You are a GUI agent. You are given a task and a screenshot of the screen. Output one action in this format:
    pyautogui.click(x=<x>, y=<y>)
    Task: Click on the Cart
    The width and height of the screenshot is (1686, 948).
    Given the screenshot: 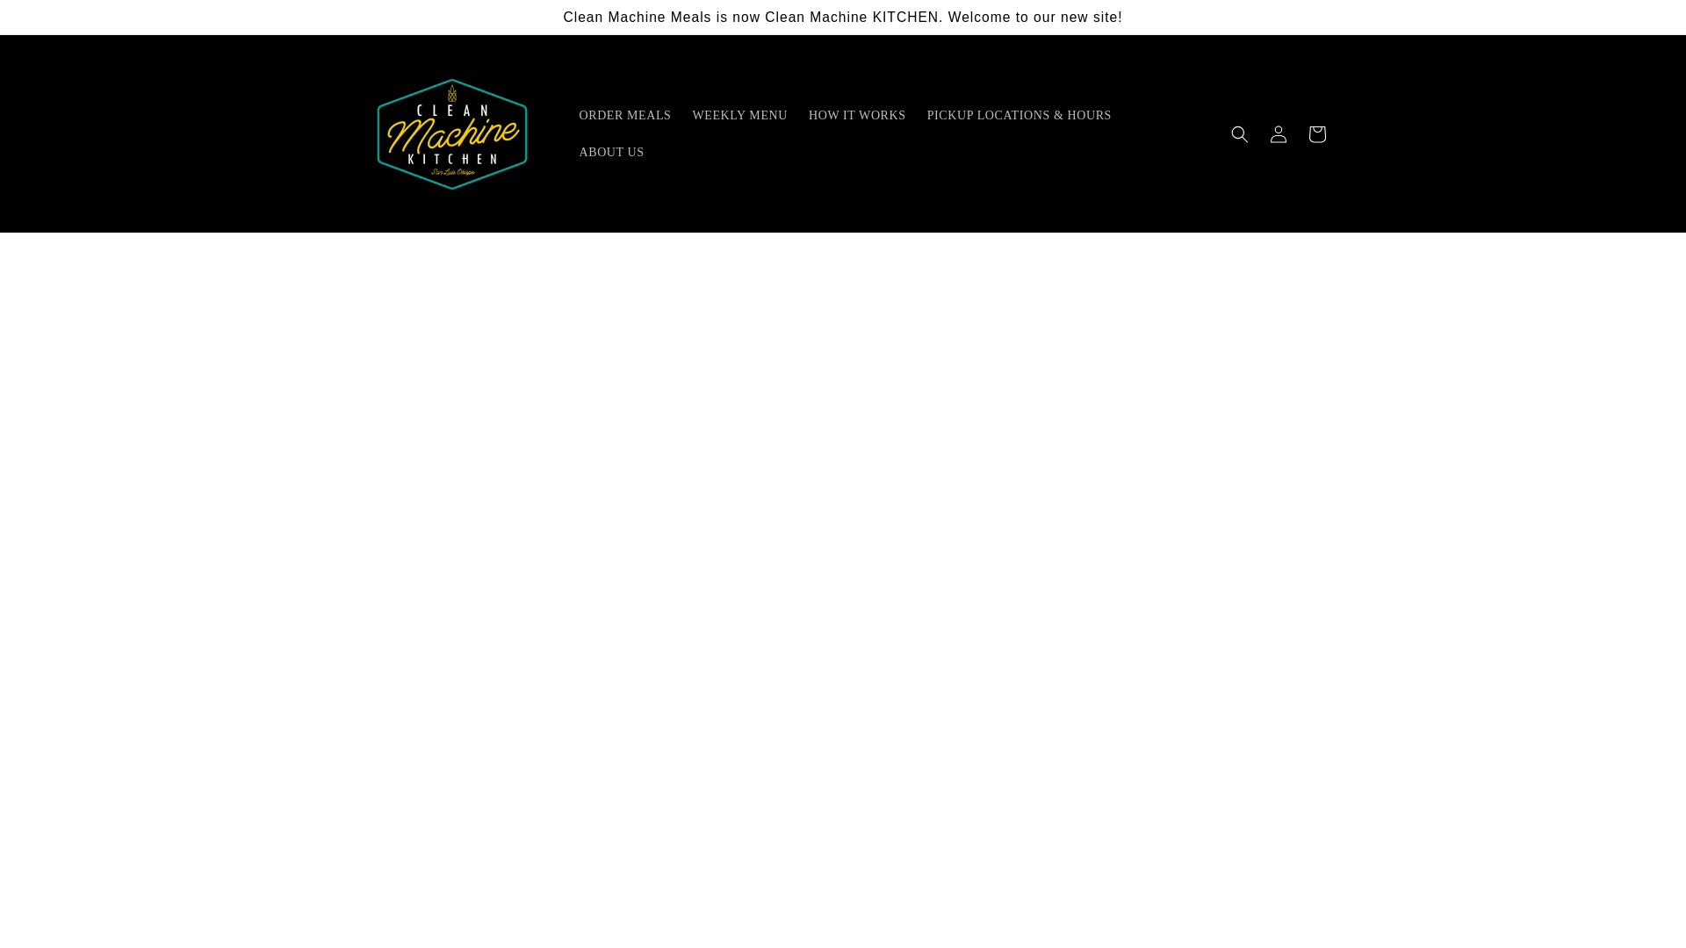 What is the action you would take?
    pyautogui.click(x=1317, y=133)
    